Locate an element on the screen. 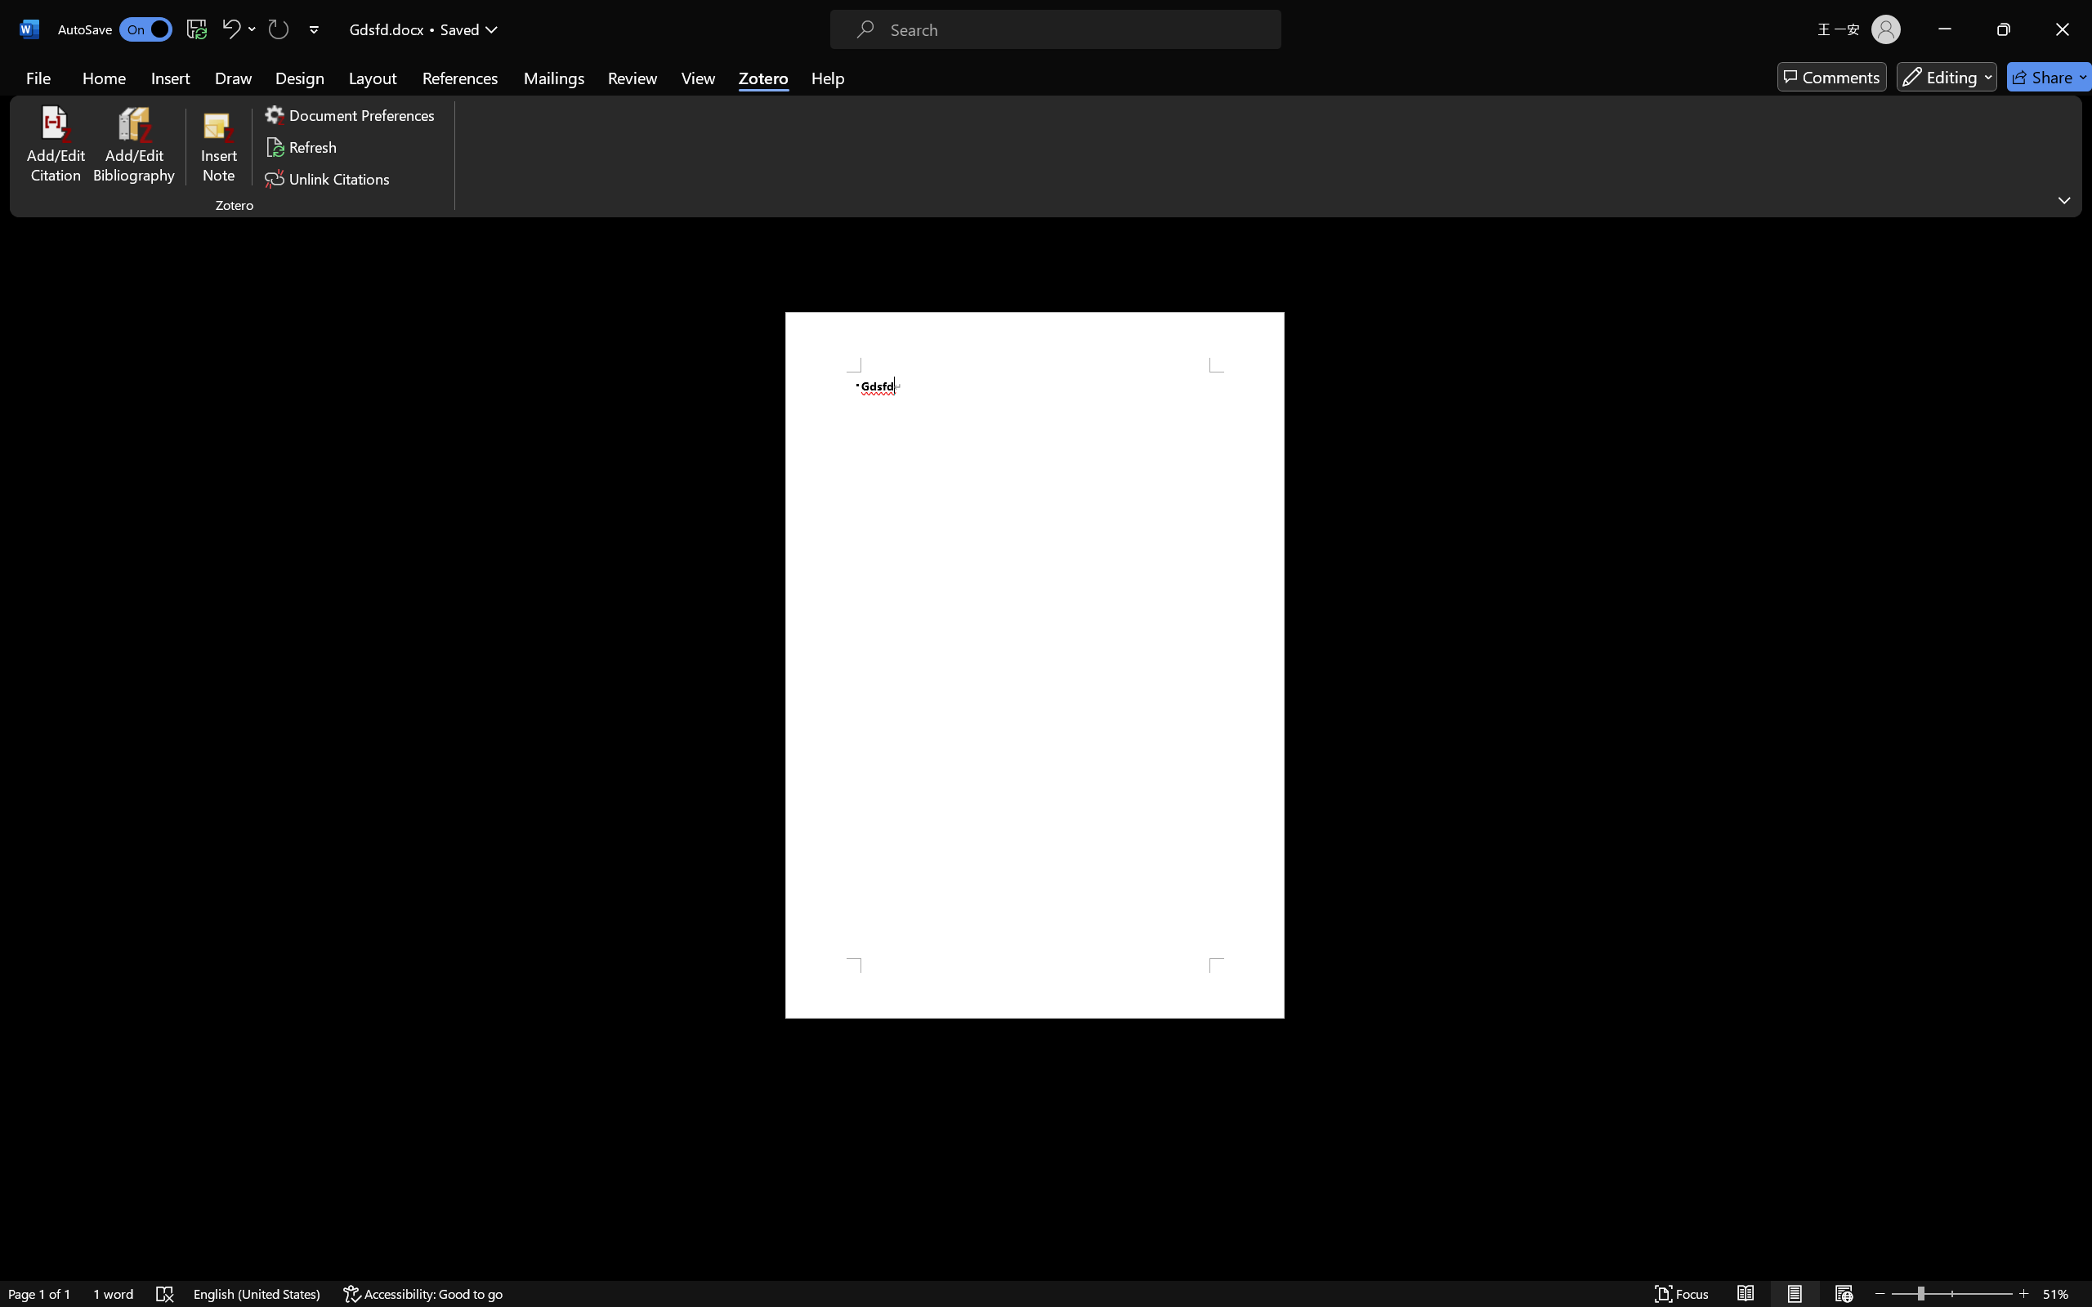  Line Spacing is located at coordinates (623, 79).